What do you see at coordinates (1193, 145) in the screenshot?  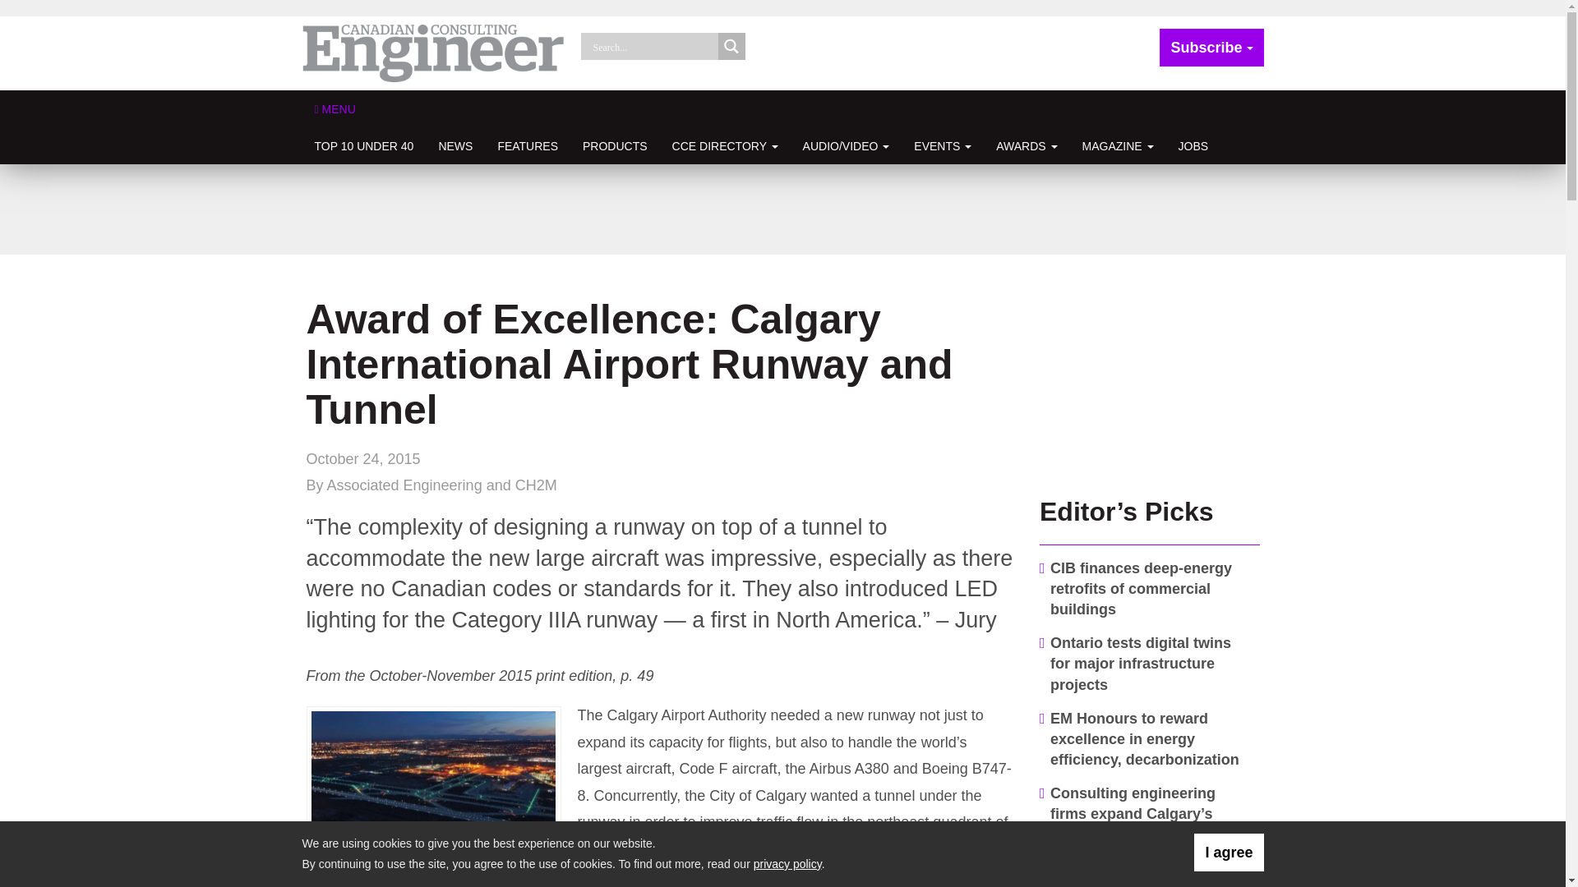 I see `JOBS` at bounding box center [1193, 145].